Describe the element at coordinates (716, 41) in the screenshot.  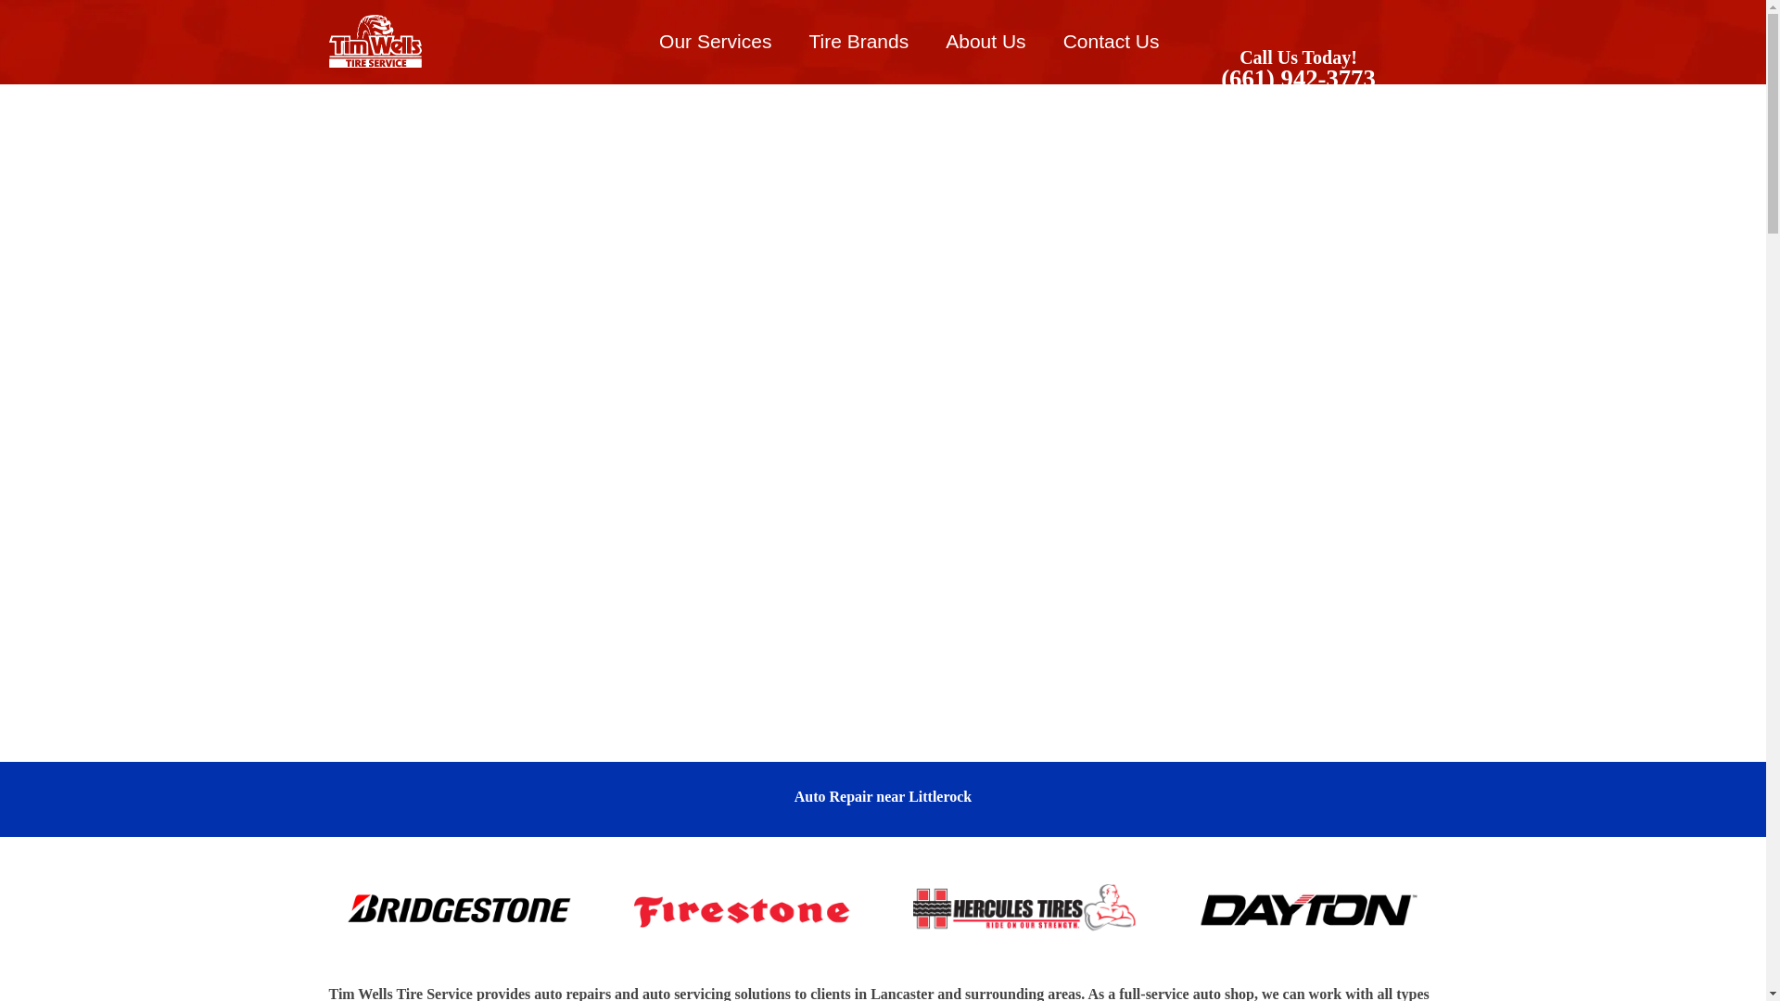
I see `Our Services` at that location.